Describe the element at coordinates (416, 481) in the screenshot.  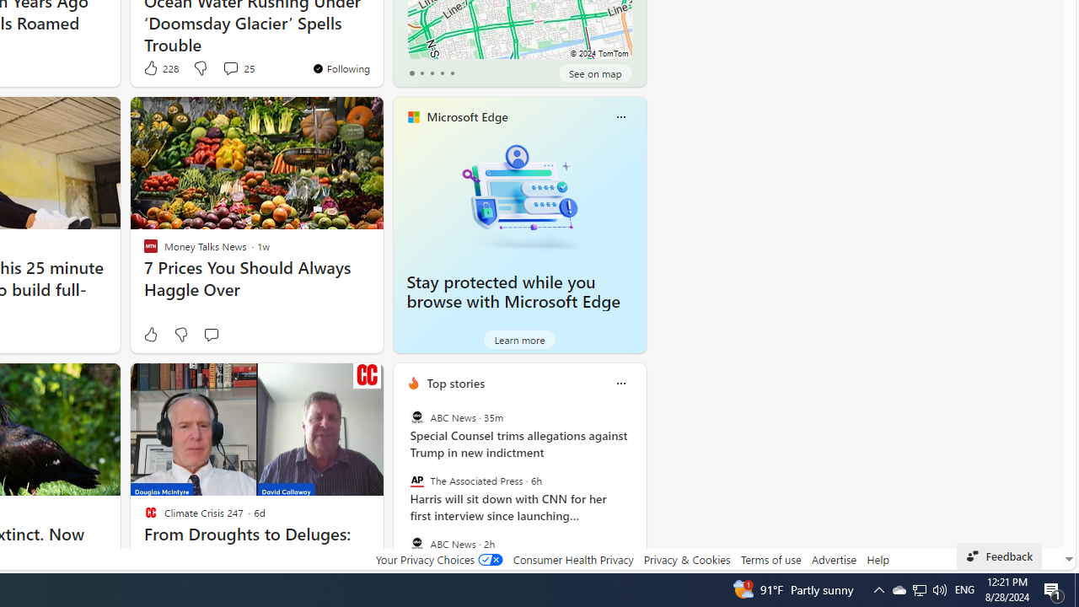
I see `The Associated Press` at that location.